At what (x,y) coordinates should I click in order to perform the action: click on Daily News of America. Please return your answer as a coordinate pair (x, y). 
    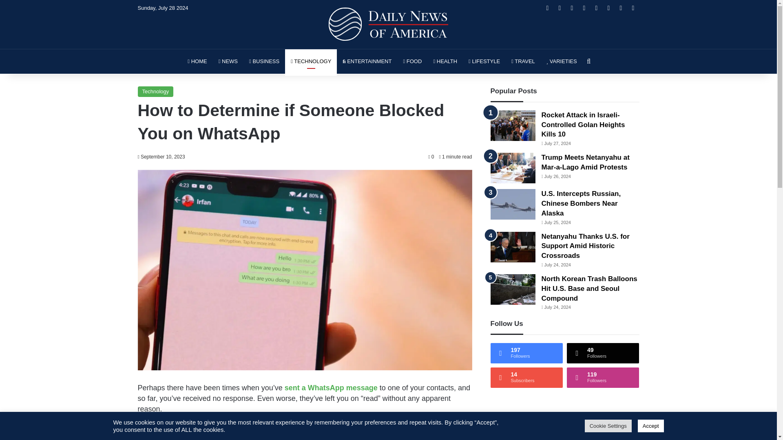
    Looking at the image, I should click on (388, 24).